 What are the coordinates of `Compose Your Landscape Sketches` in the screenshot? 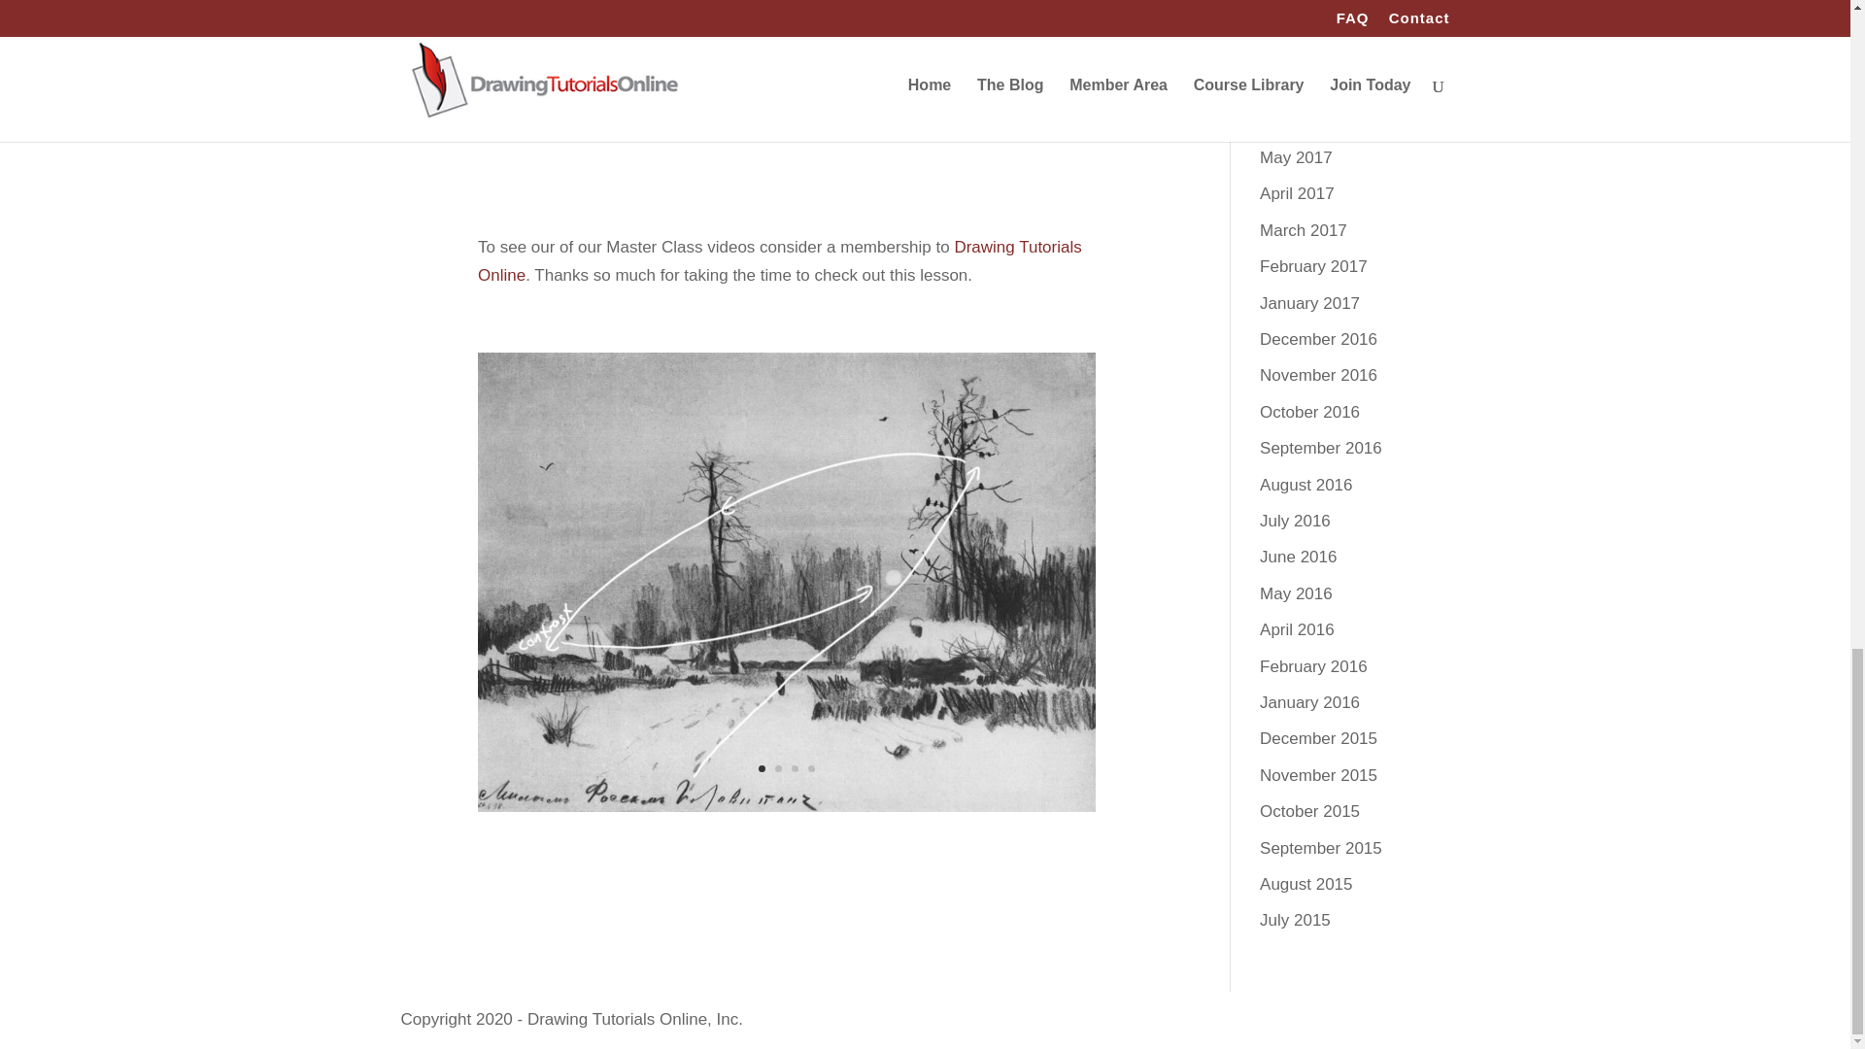 It's located at (787, 86).